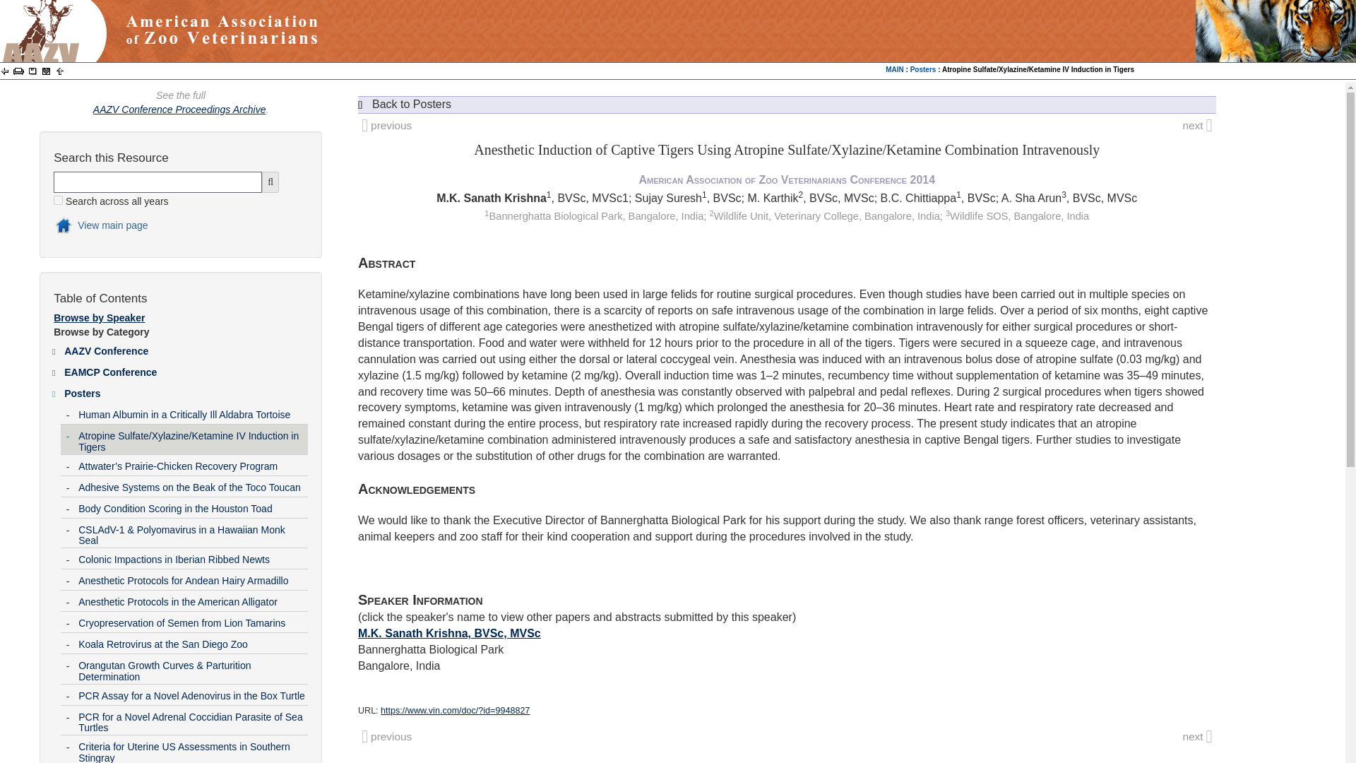 The width and height of the screenshot is (1356, 763). What do you see at coordinates (185, 348) in the screenshot?
I see `AAZV Conference` at bounding box center [185, 348].